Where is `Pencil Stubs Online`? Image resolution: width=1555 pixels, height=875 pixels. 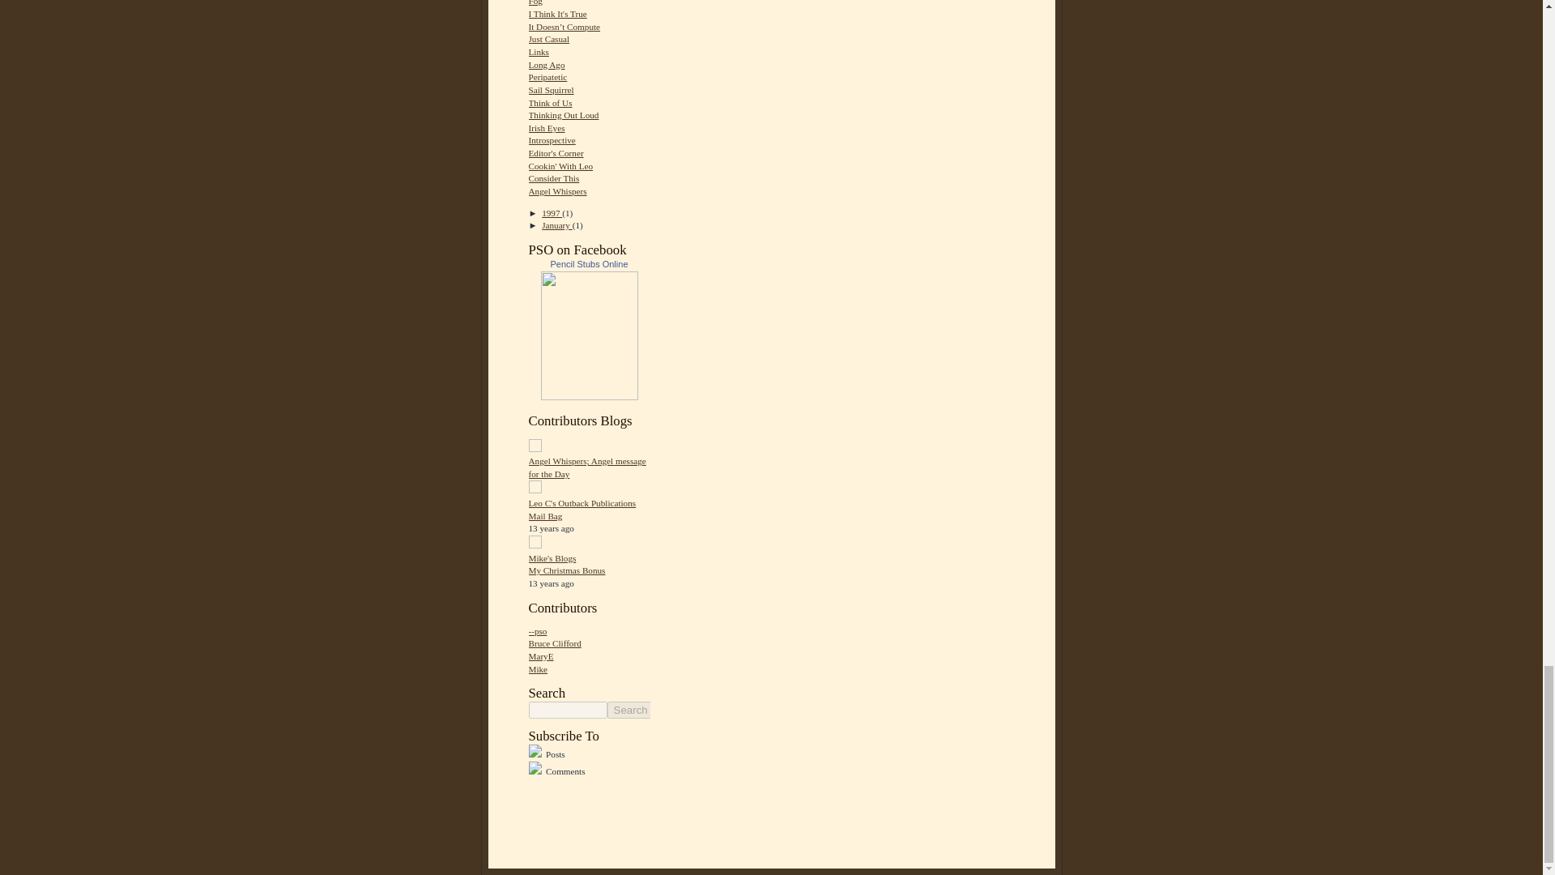
Pencil Stubs Online is located at coordinates (590, 396).